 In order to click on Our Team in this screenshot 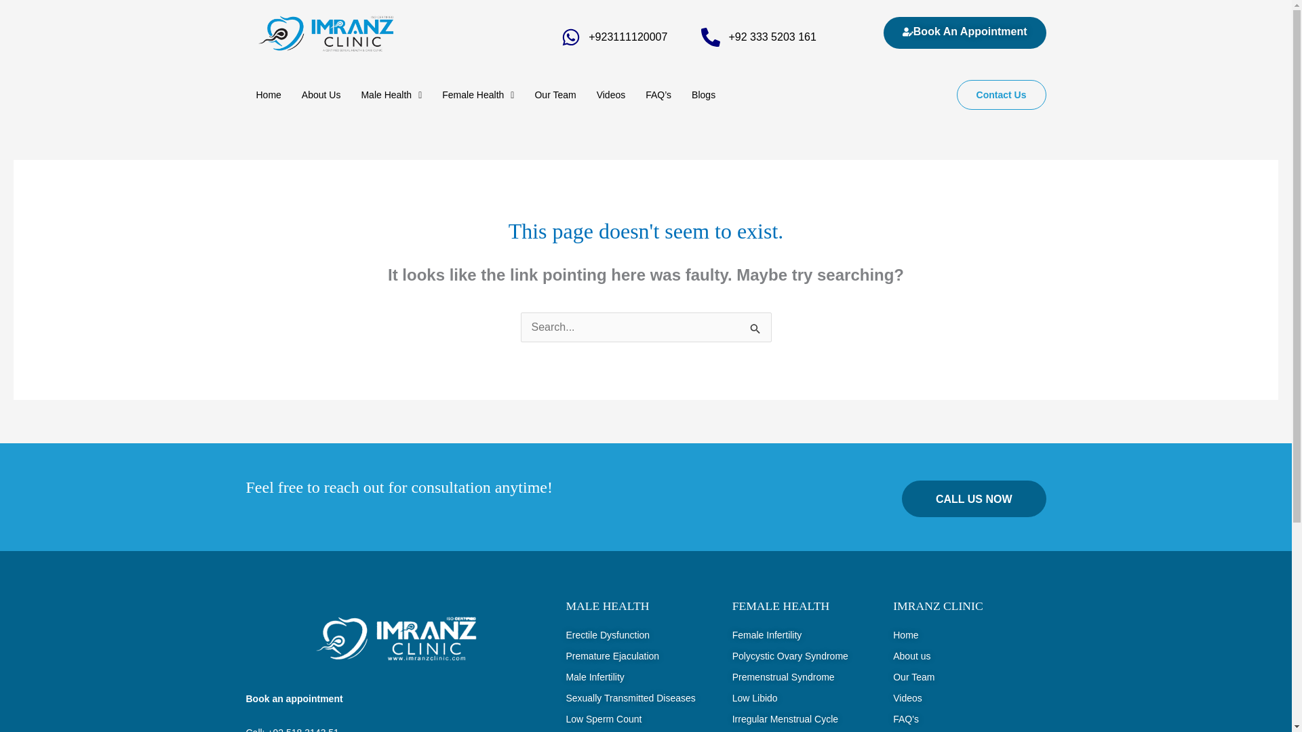, I will do `click(555, 95)`.